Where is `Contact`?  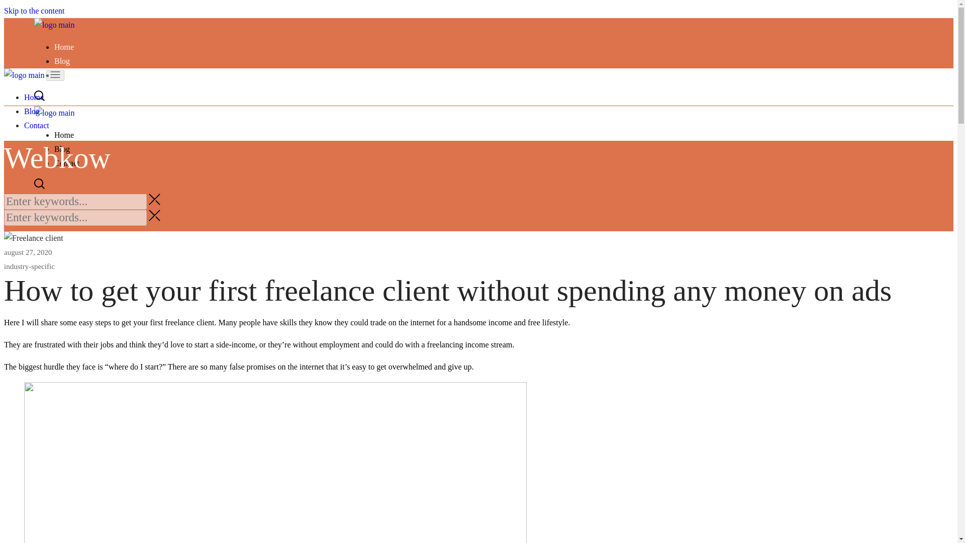
Contact is located at coordinates (66, 75).